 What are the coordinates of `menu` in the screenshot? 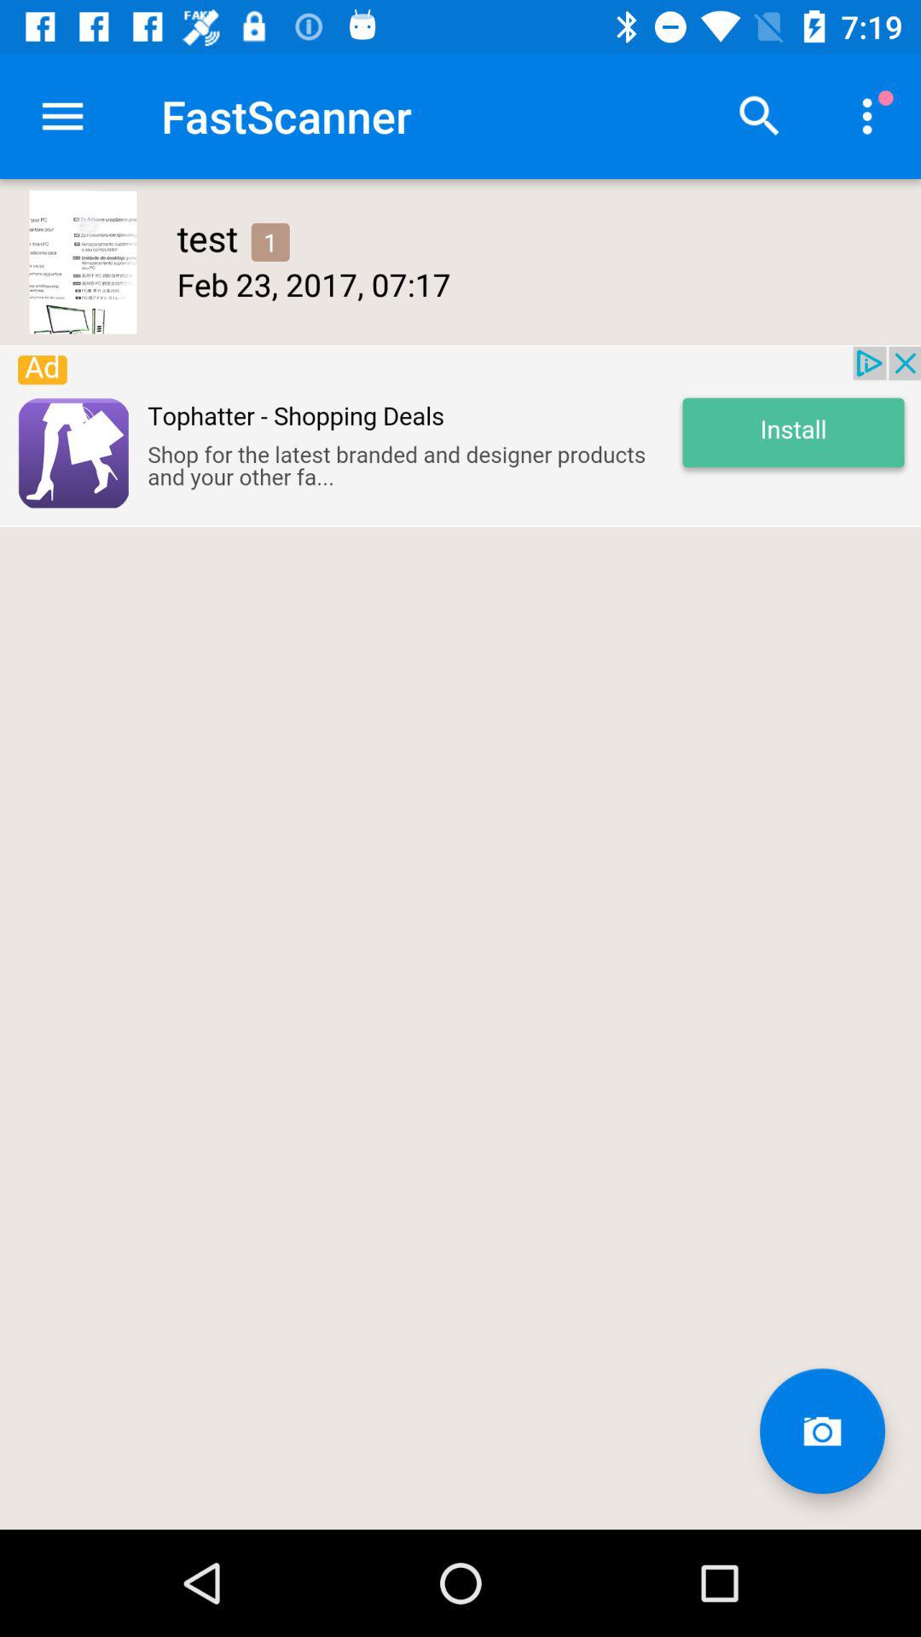 It's located at (63, 116).